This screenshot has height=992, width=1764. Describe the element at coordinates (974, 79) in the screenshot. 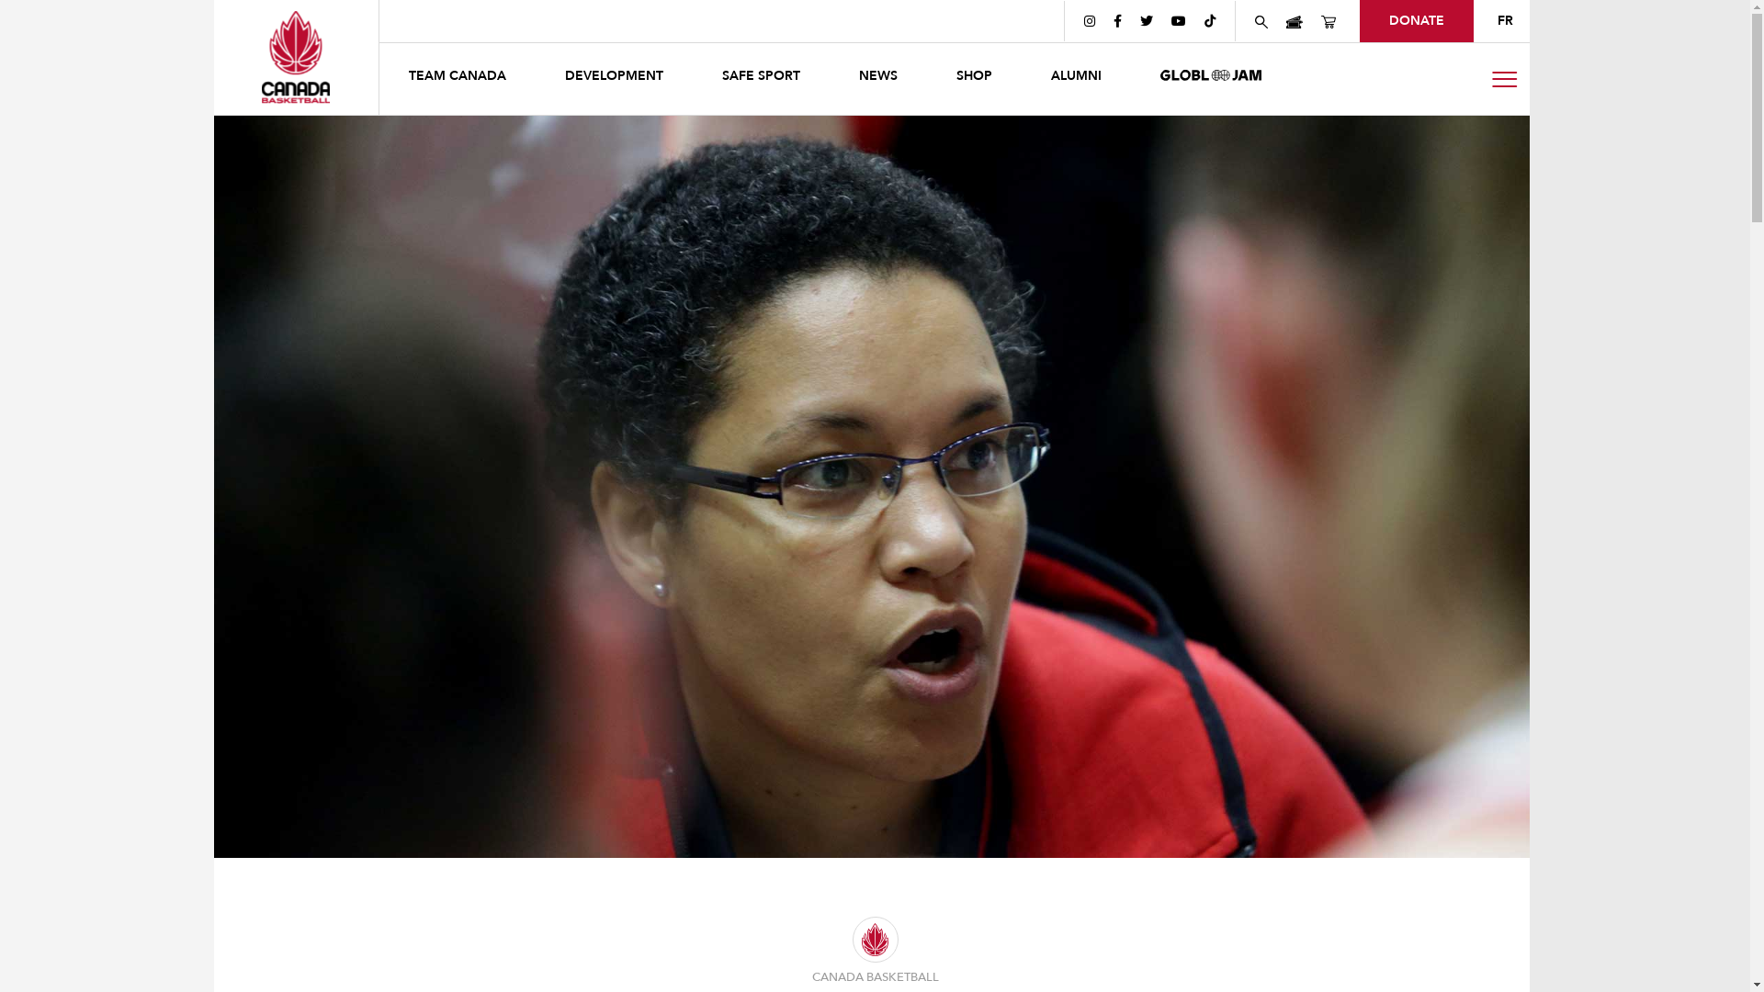

I see `SHOP` at that location.